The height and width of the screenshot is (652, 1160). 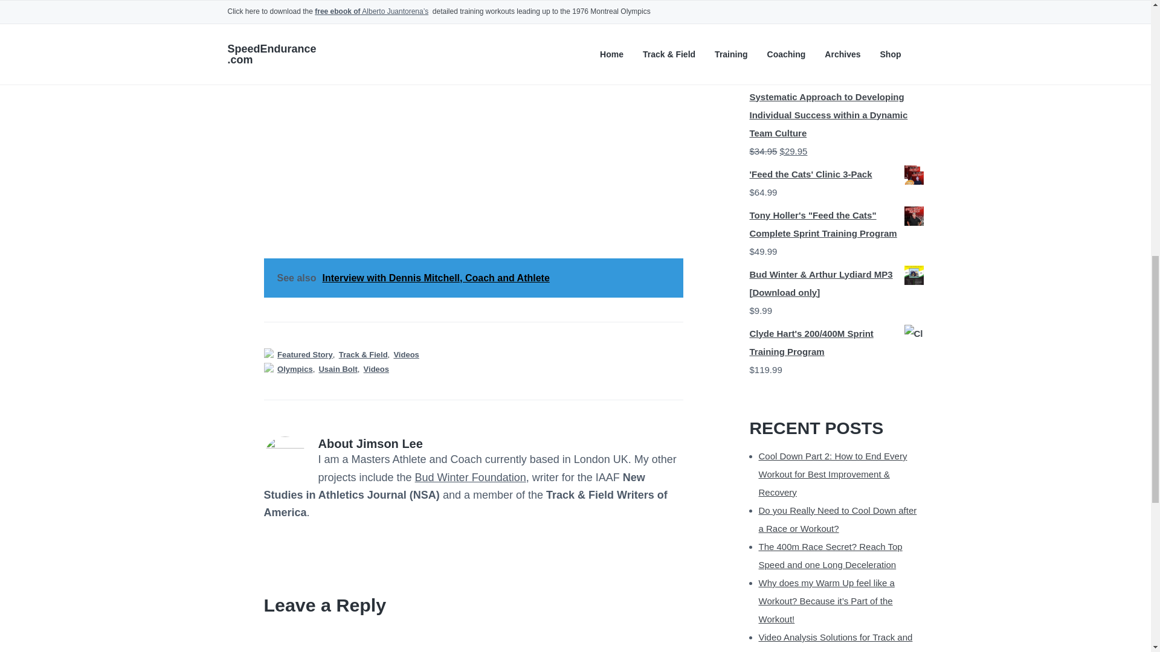 I want to click on See also  Interview with Dennis Mitchell, Coach and Athlete, so click(x=472, y=278).